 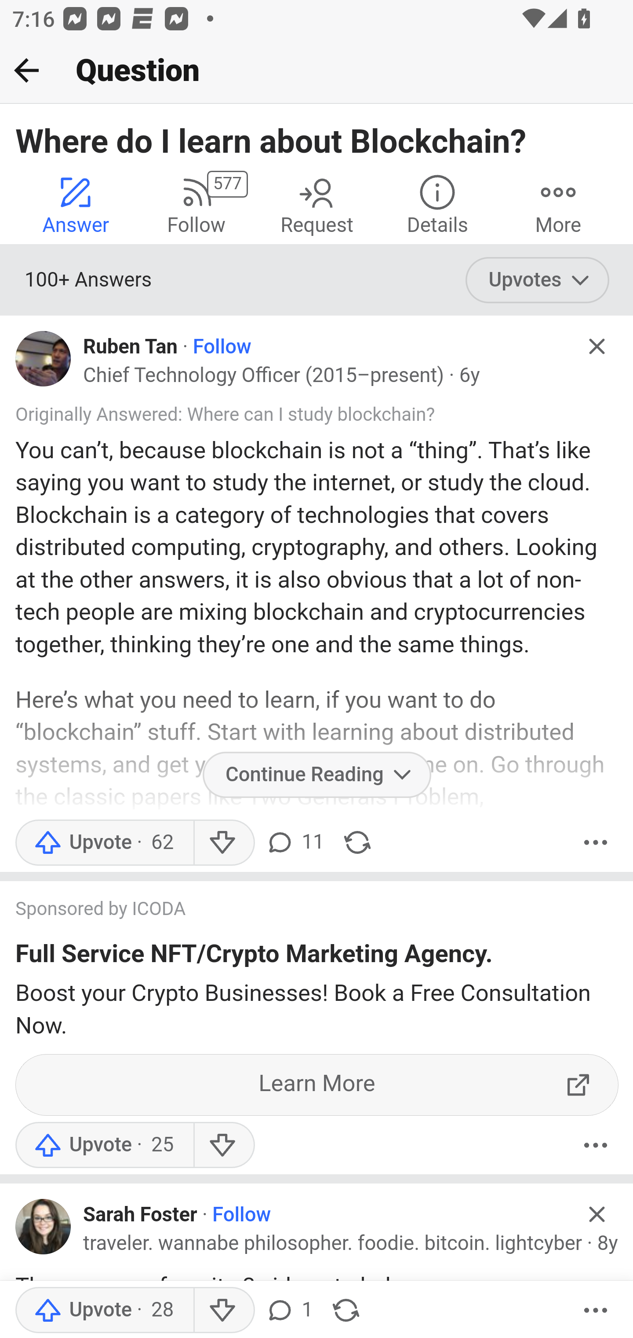 I want to click on Continue Reading, so click(x=316, y=775).